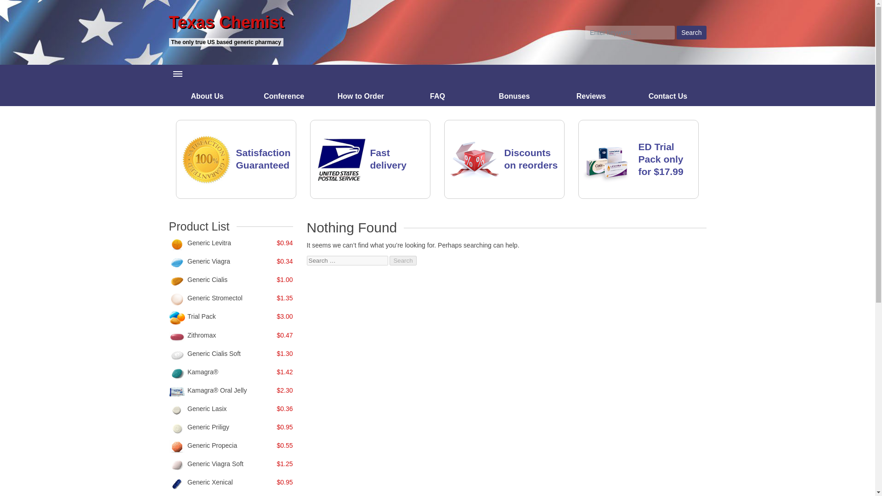  What do you see at coordinates (591, 96) in the screenshot?
I see `Reviews` at bounding box center [591, 96].